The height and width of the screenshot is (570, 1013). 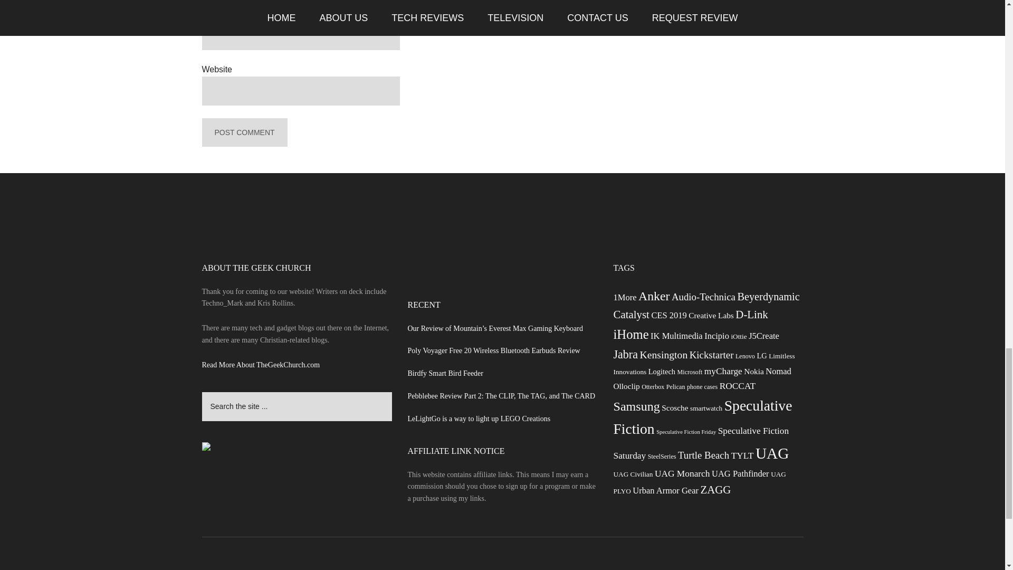 I want to click on Post Comment, so click(x=244, y=132).